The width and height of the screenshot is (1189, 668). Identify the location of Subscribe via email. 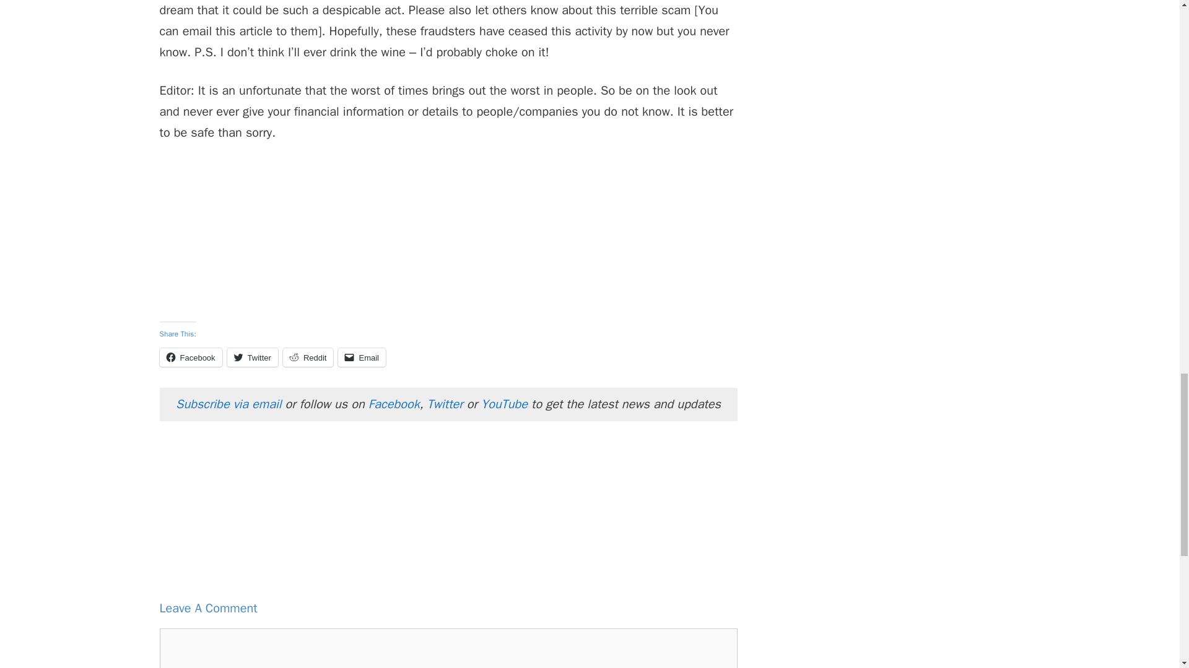
(230, 405).